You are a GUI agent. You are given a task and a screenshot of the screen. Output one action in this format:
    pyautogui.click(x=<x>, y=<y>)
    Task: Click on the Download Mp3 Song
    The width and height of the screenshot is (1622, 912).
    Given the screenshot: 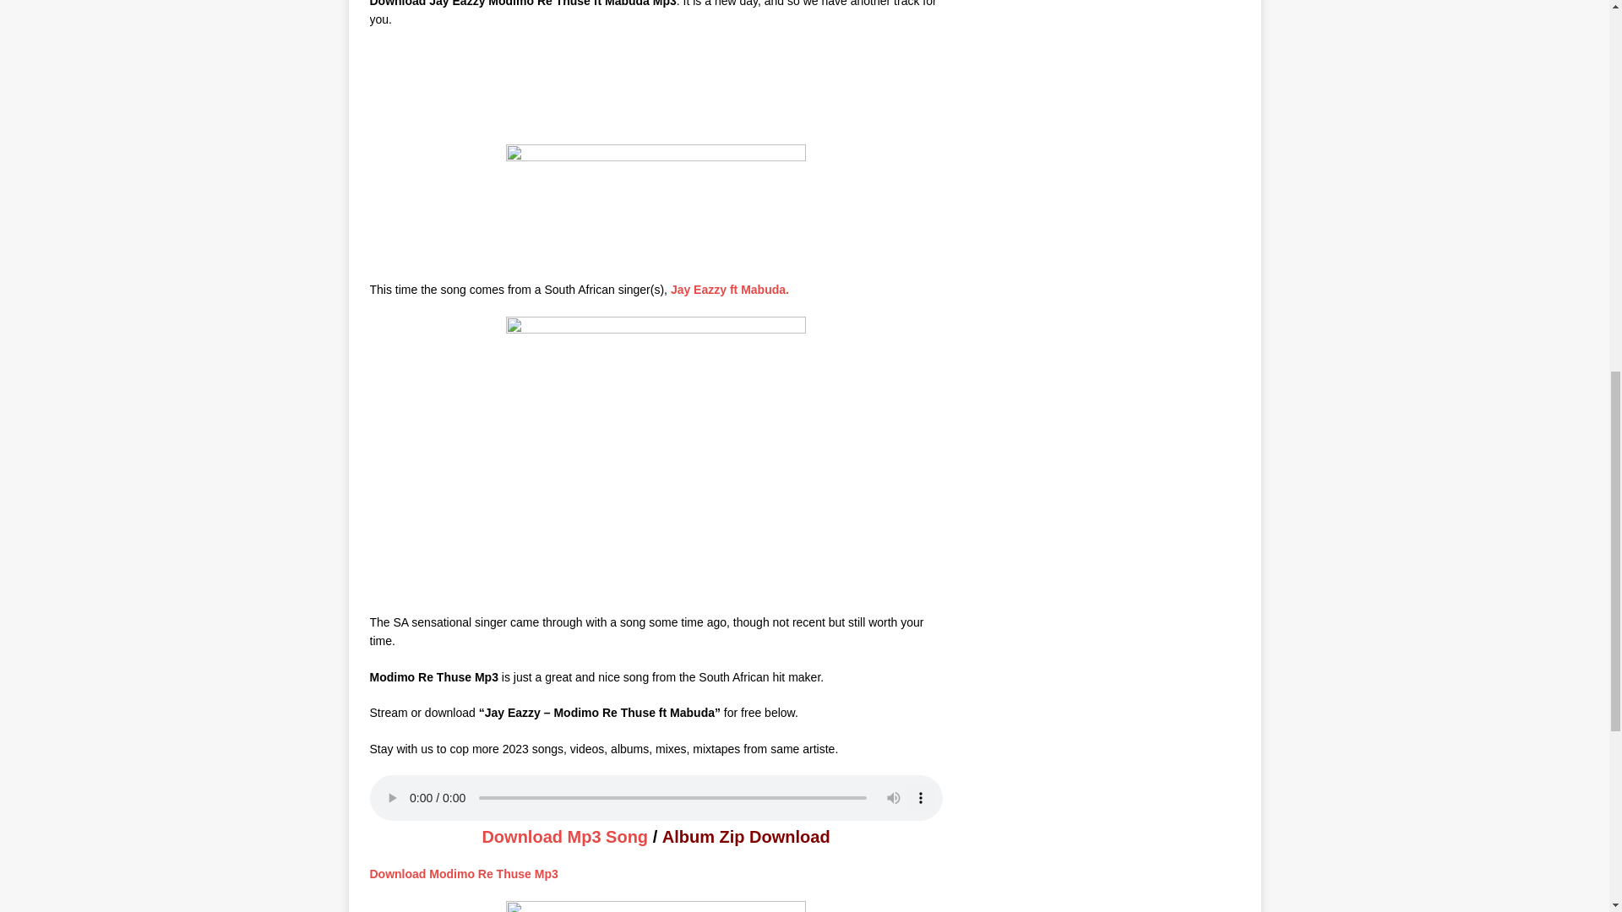 What is the action you would take?
    pyautogui.click(x=564, y=836)
    